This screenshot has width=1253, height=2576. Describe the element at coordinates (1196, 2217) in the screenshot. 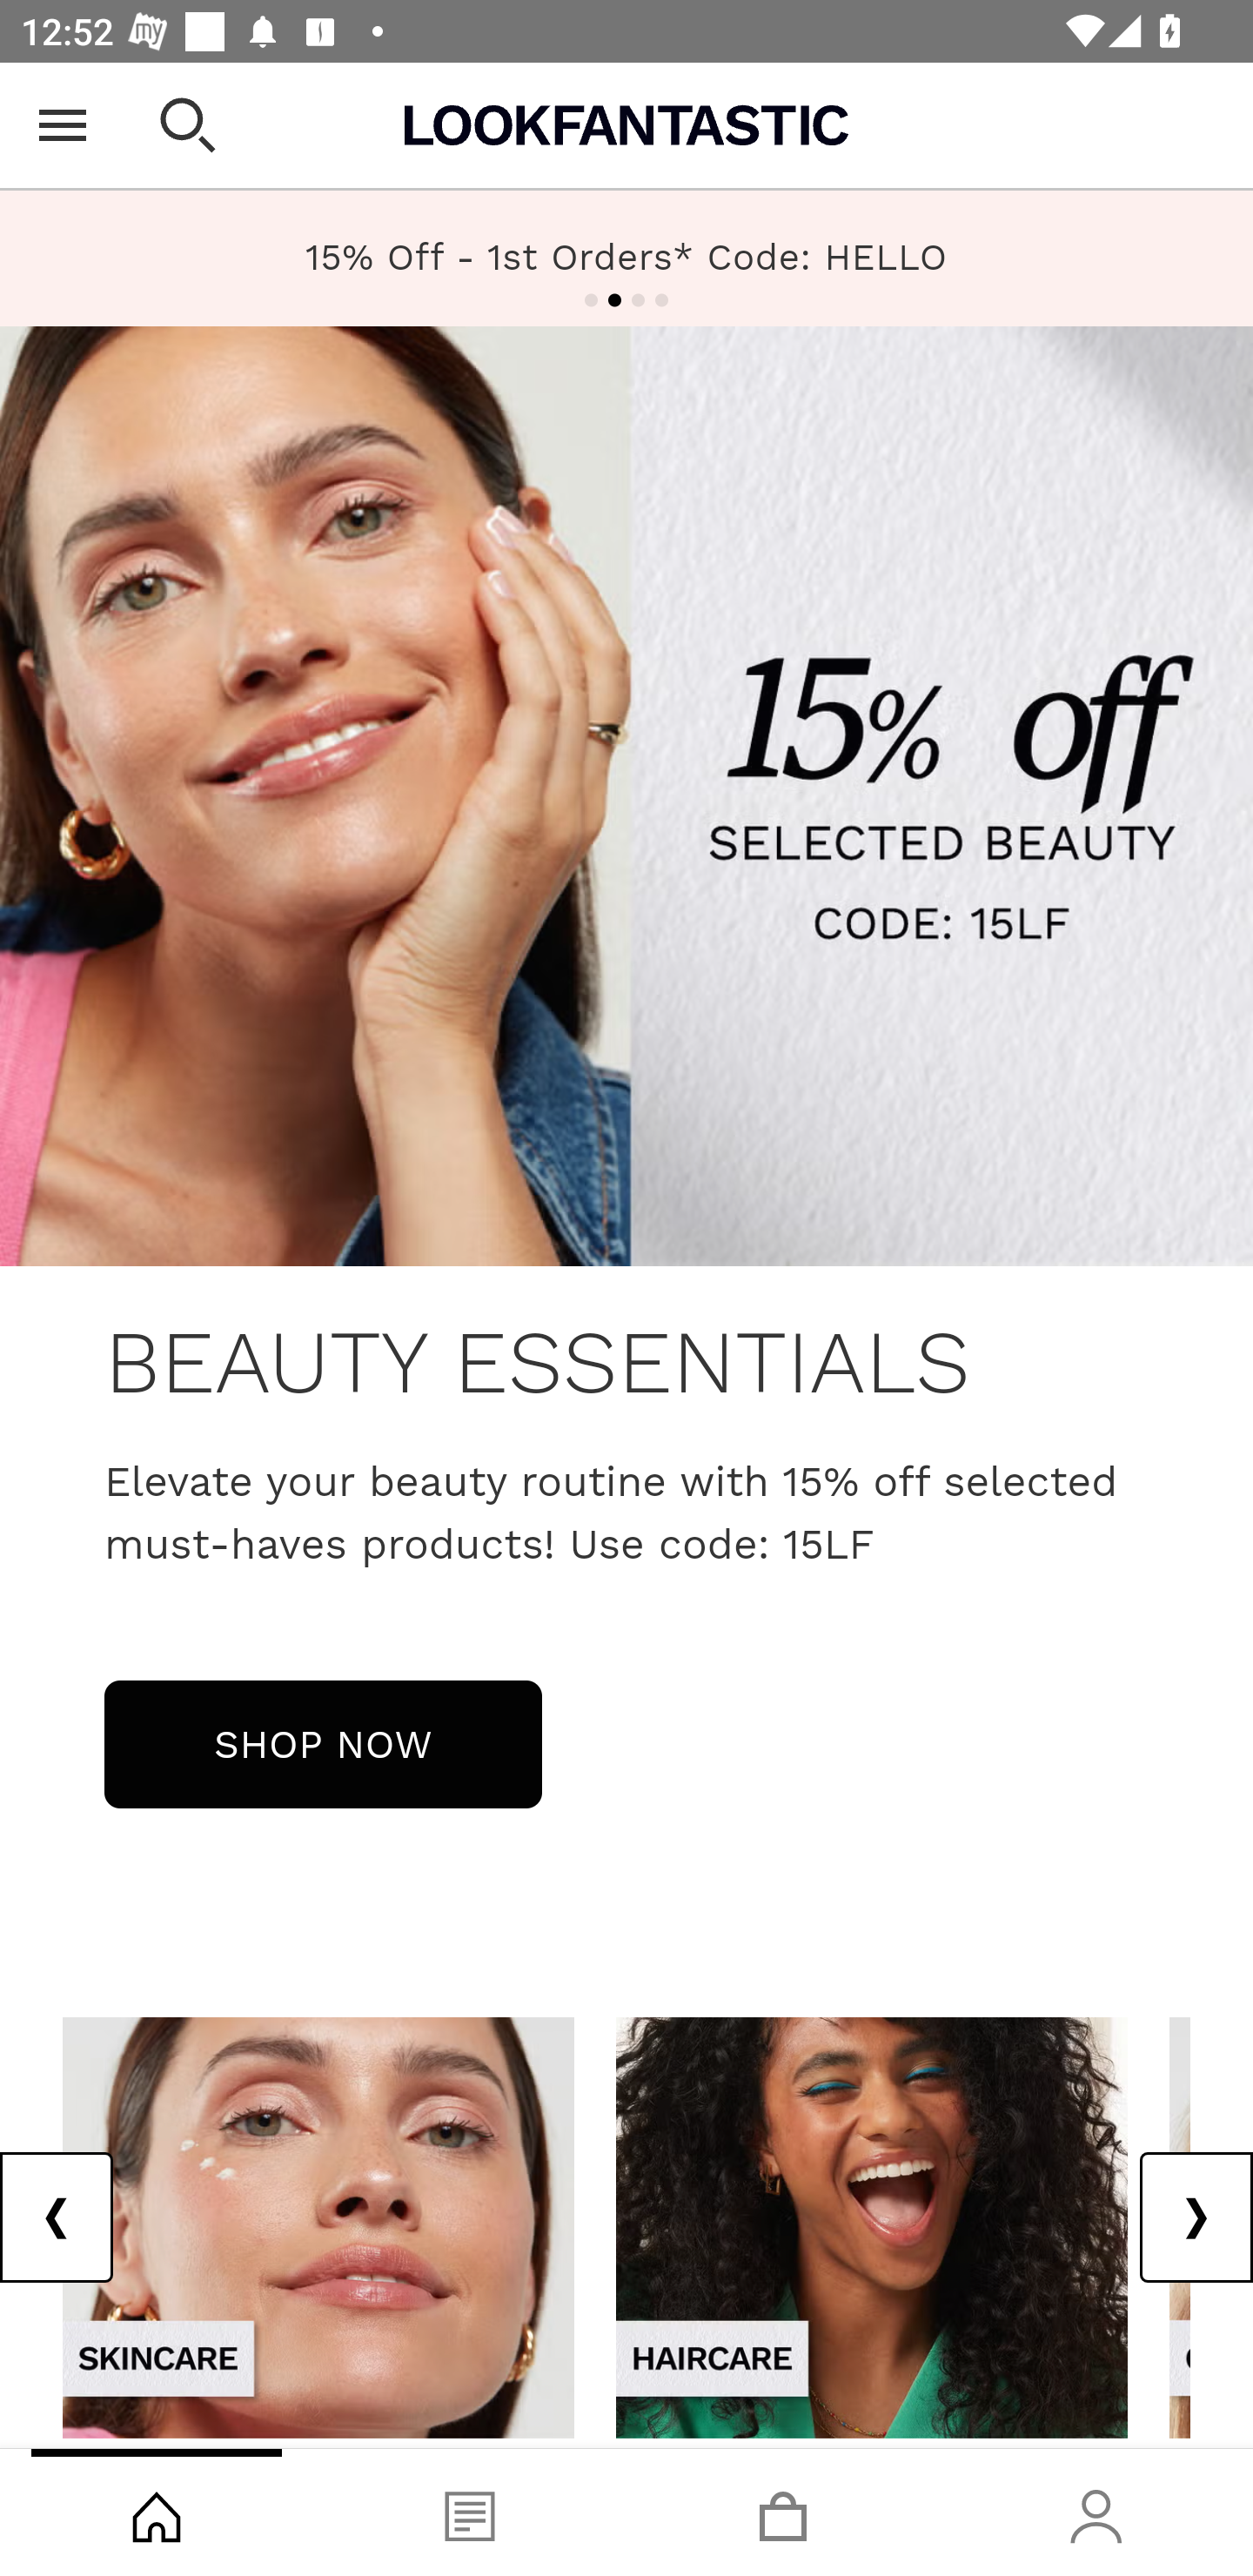

I see `Next` at that location.